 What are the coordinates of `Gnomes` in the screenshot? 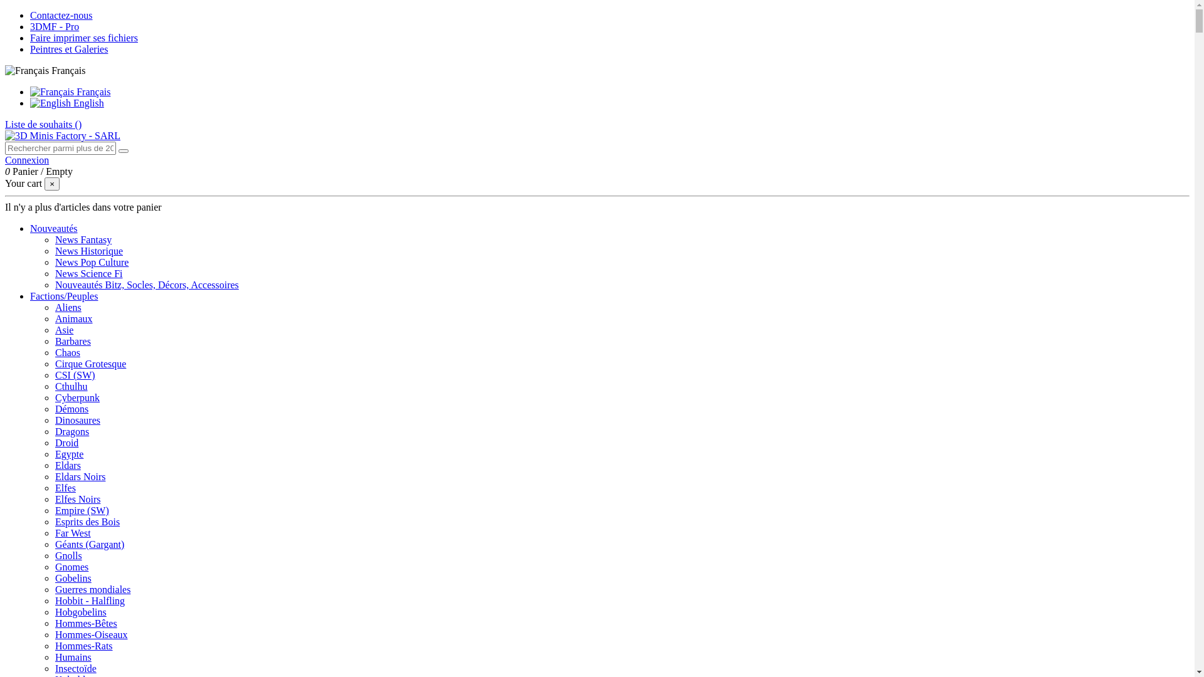 It's located at (71, 567).